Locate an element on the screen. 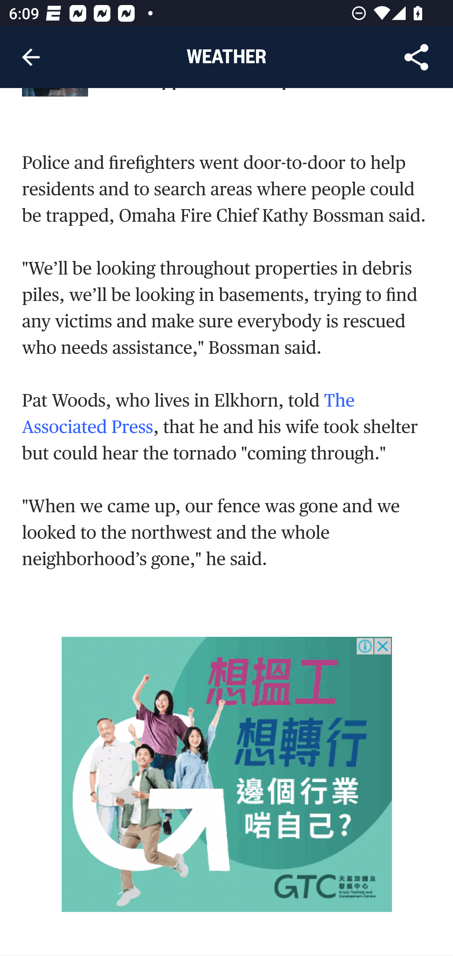  The Associated Press is located at coordinates (189, 414).